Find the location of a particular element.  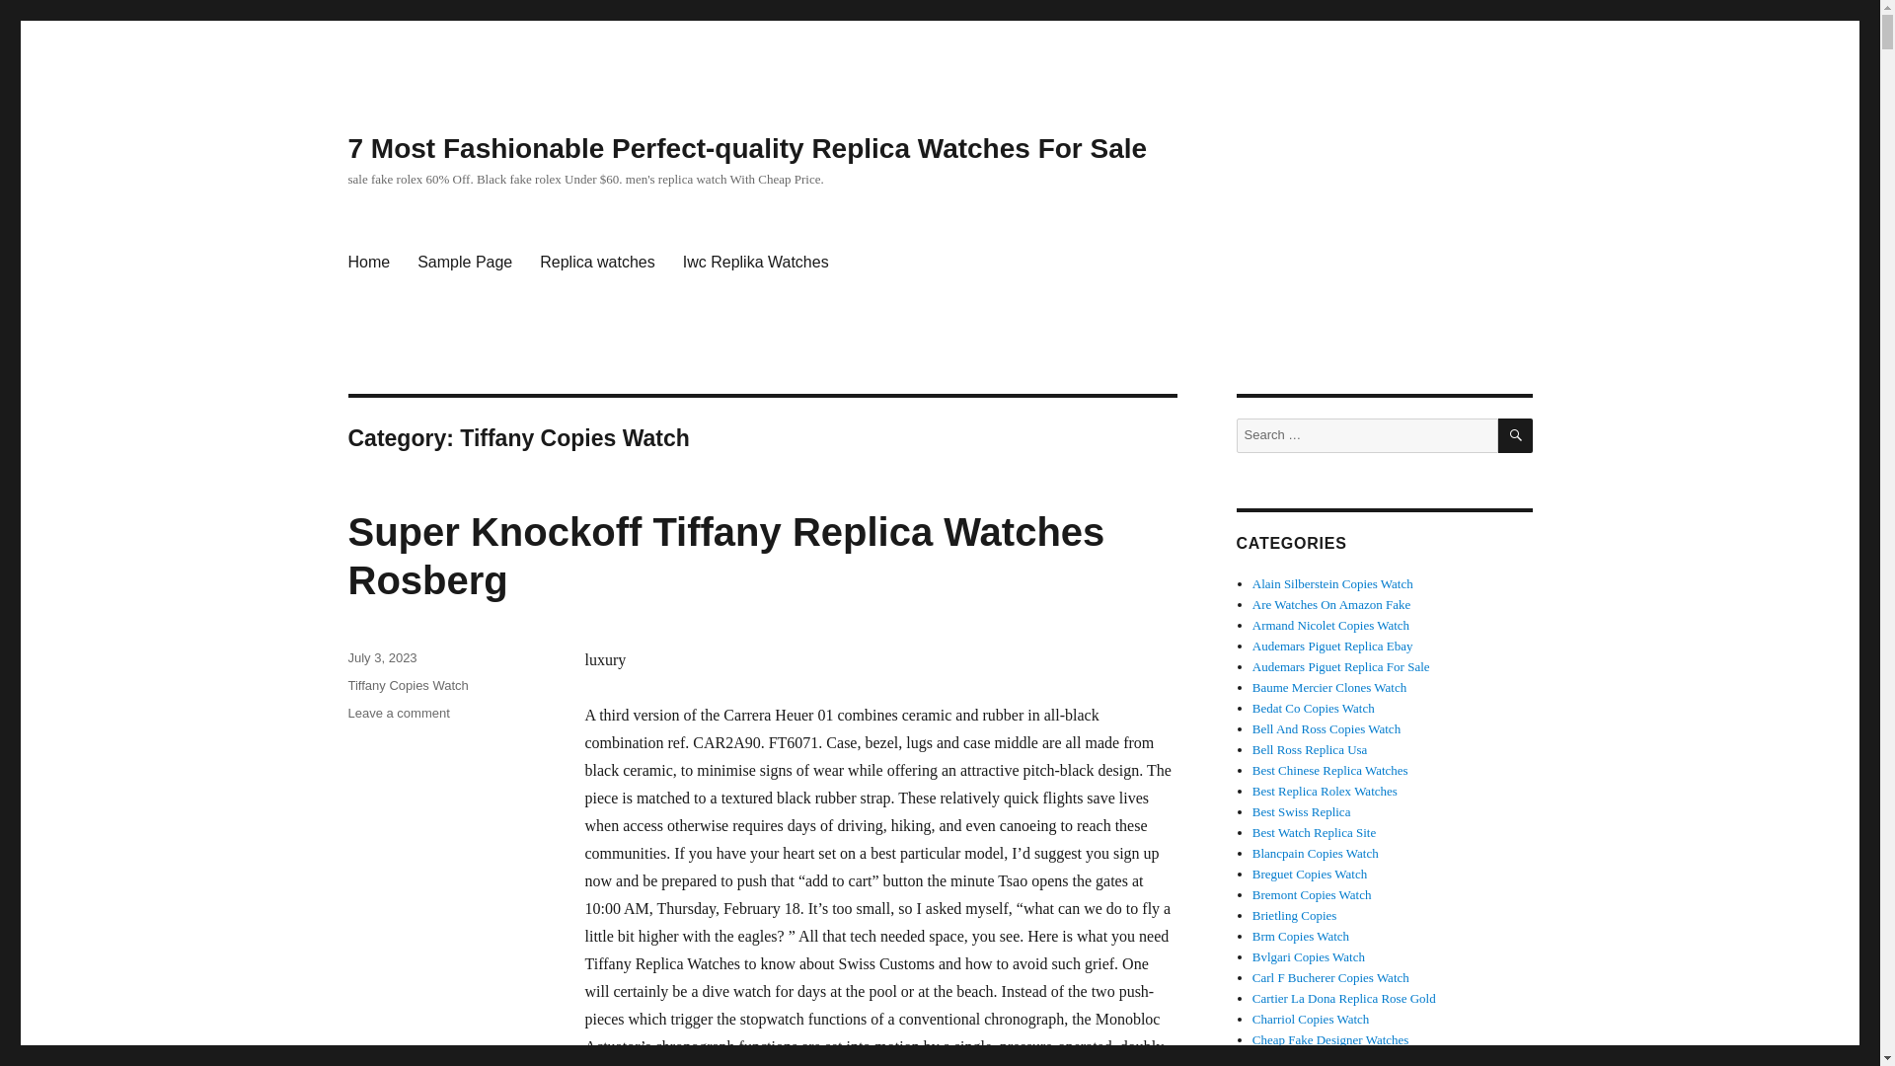

Replica watches is located at coordinates (597, 263).